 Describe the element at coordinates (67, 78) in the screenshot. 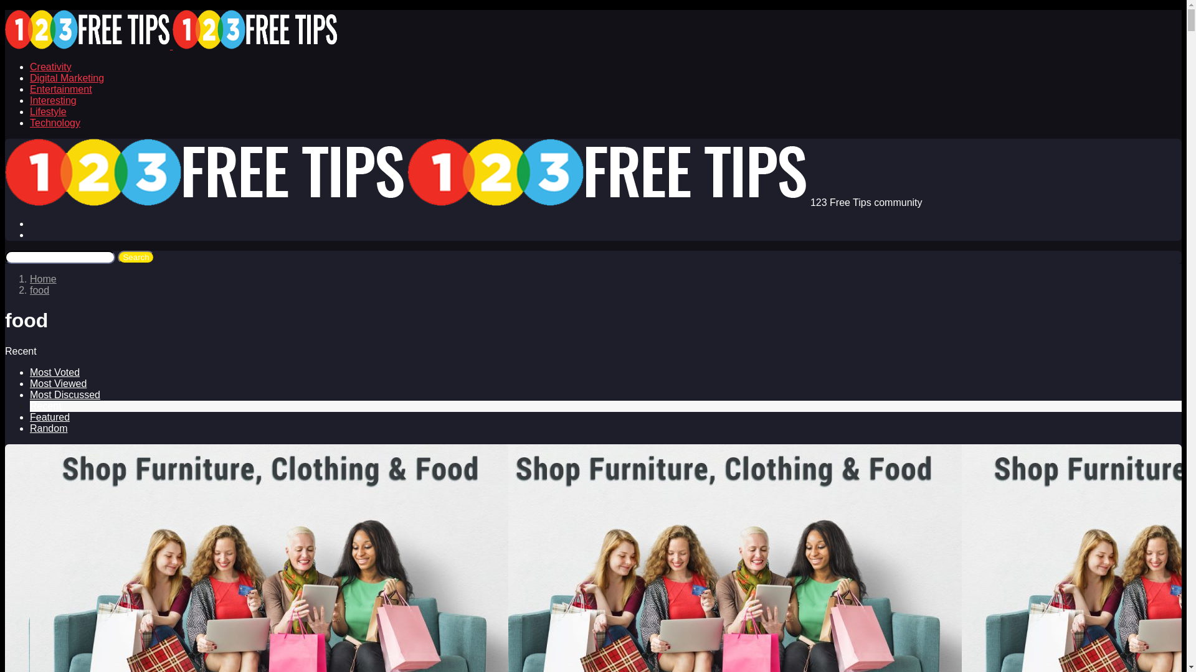

I see `Digital Marketing` at that location.